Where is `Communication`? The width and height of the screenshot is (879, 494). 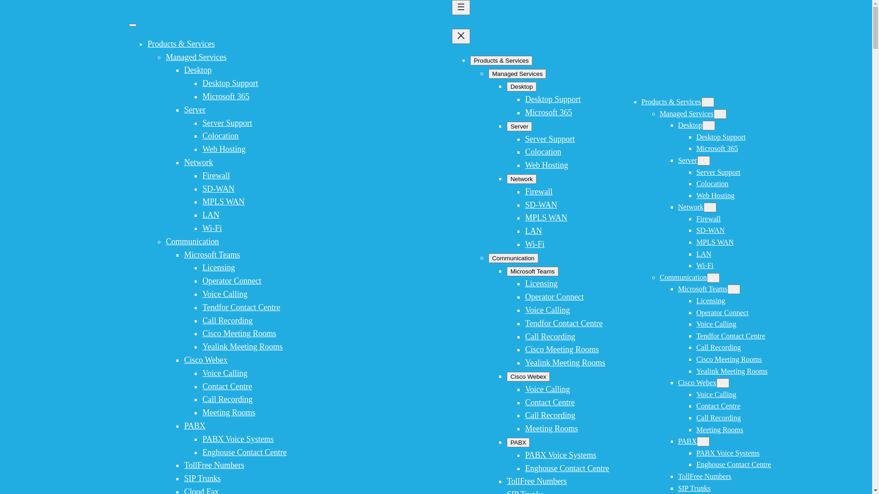 Communication is located at coordinates (192, 242).